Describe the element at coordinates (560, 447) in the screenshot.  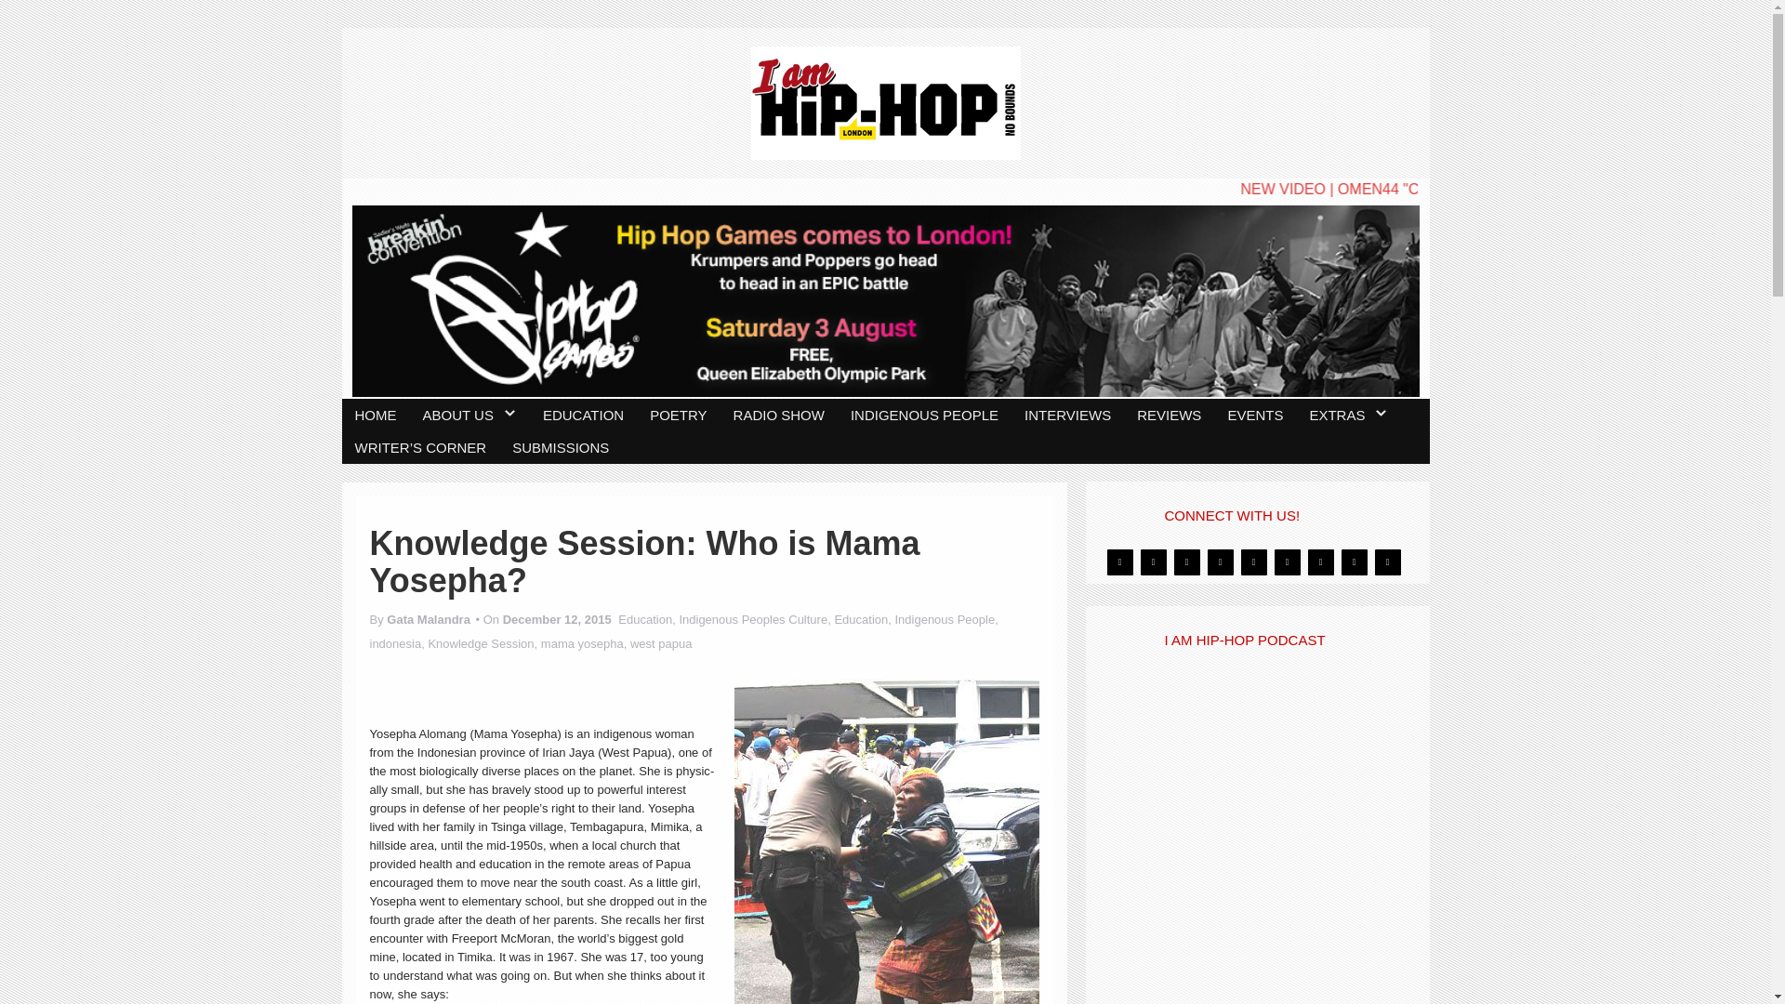
I see `SUBMISSIONS` at that location.